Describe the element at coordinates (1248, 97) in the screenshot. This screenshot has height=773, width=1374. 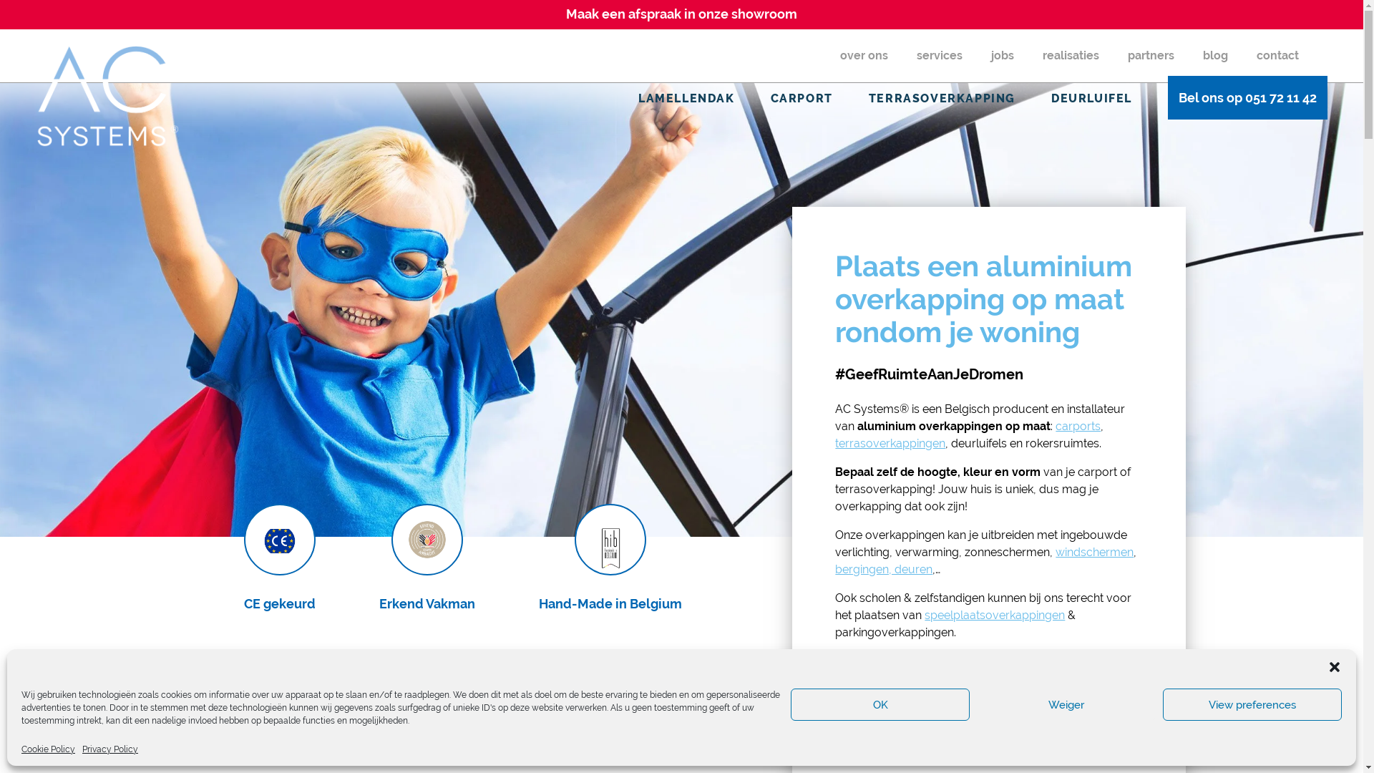
I see `Bel ons op 051 72 11 42` at that location.